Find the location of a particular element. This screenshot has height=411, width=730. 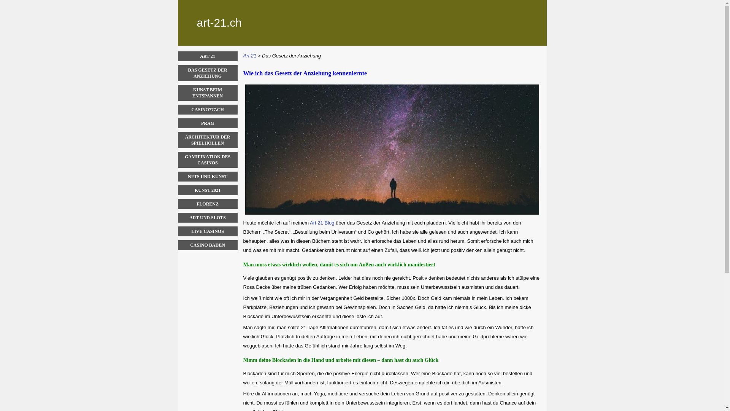

ART 21 is located at coordinates (208, 56).